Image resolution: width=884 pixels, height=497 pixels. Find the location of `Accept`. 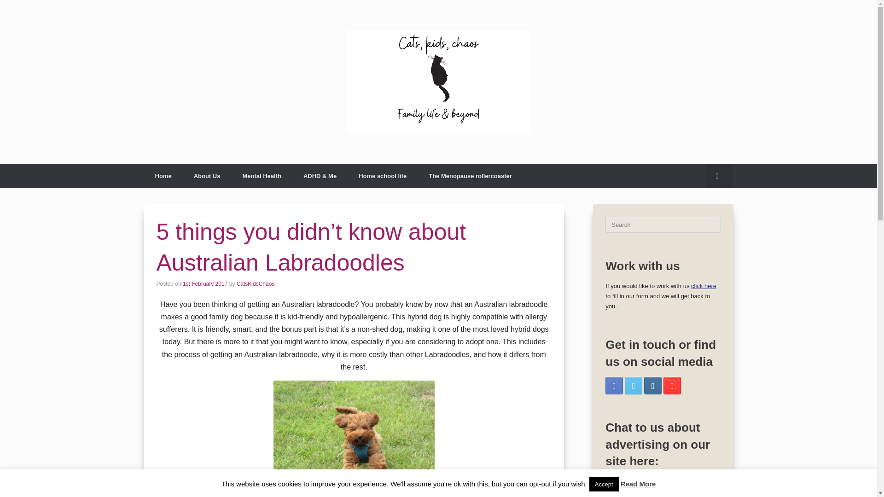

Accept is located at coordinates (604, 484).